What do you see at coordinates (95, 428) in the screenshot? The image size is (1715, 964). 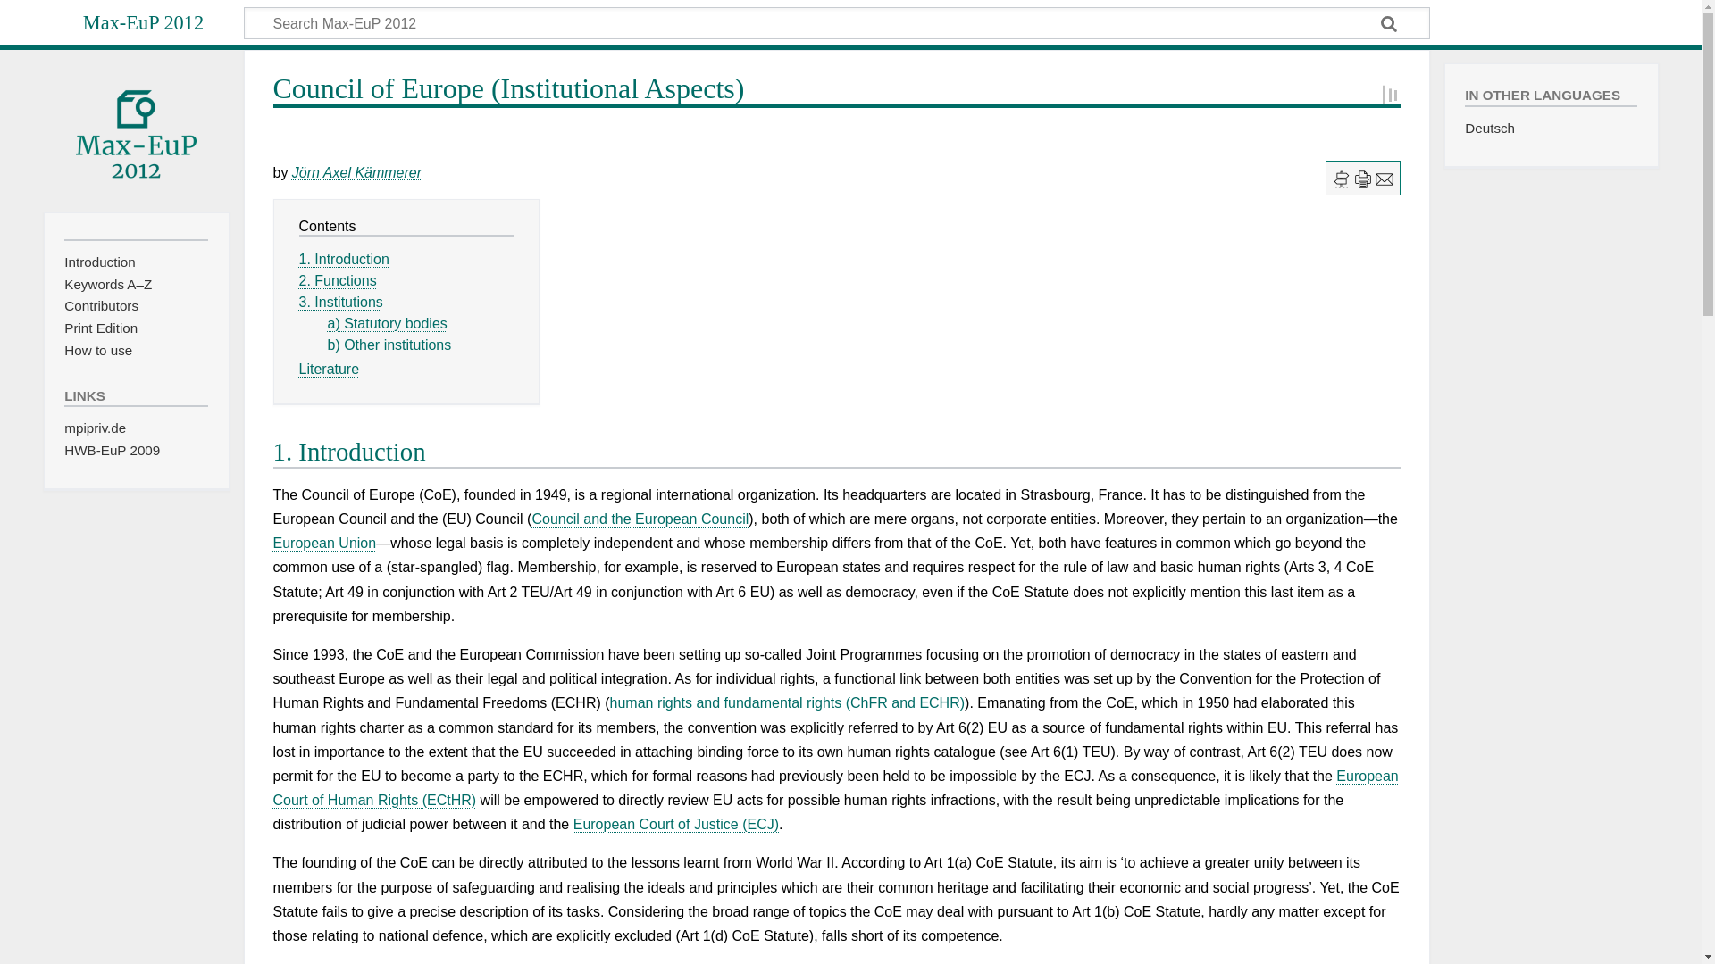 I see `mpipriv.de` at bounding box center [95, 428].